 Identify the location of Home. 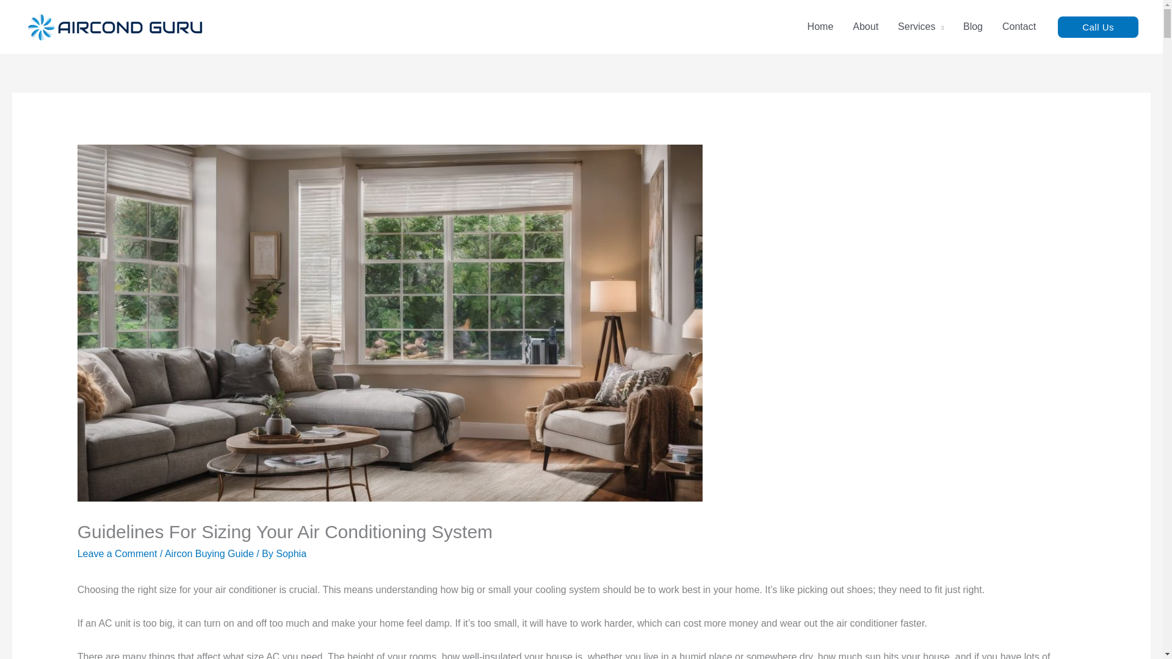
(820, 26).